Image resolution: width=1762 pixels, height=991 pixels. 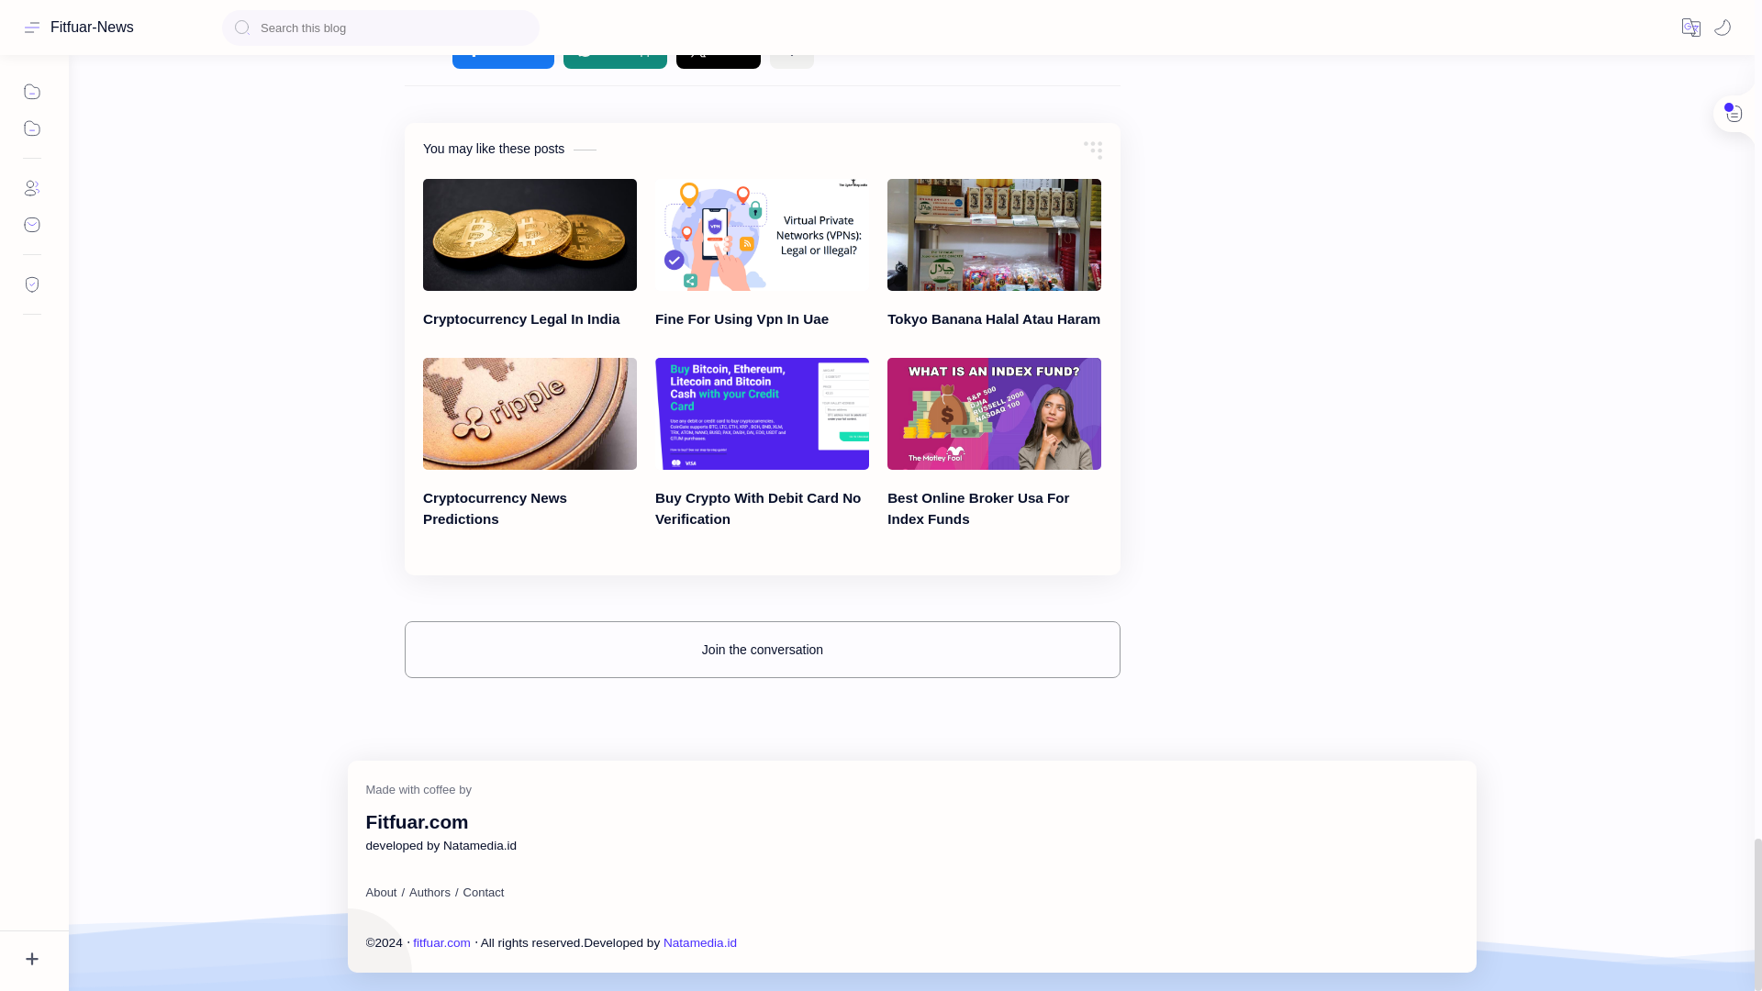 I want to click on Best Online Broker Usa For Index Funds, so click(x=995, y=413).